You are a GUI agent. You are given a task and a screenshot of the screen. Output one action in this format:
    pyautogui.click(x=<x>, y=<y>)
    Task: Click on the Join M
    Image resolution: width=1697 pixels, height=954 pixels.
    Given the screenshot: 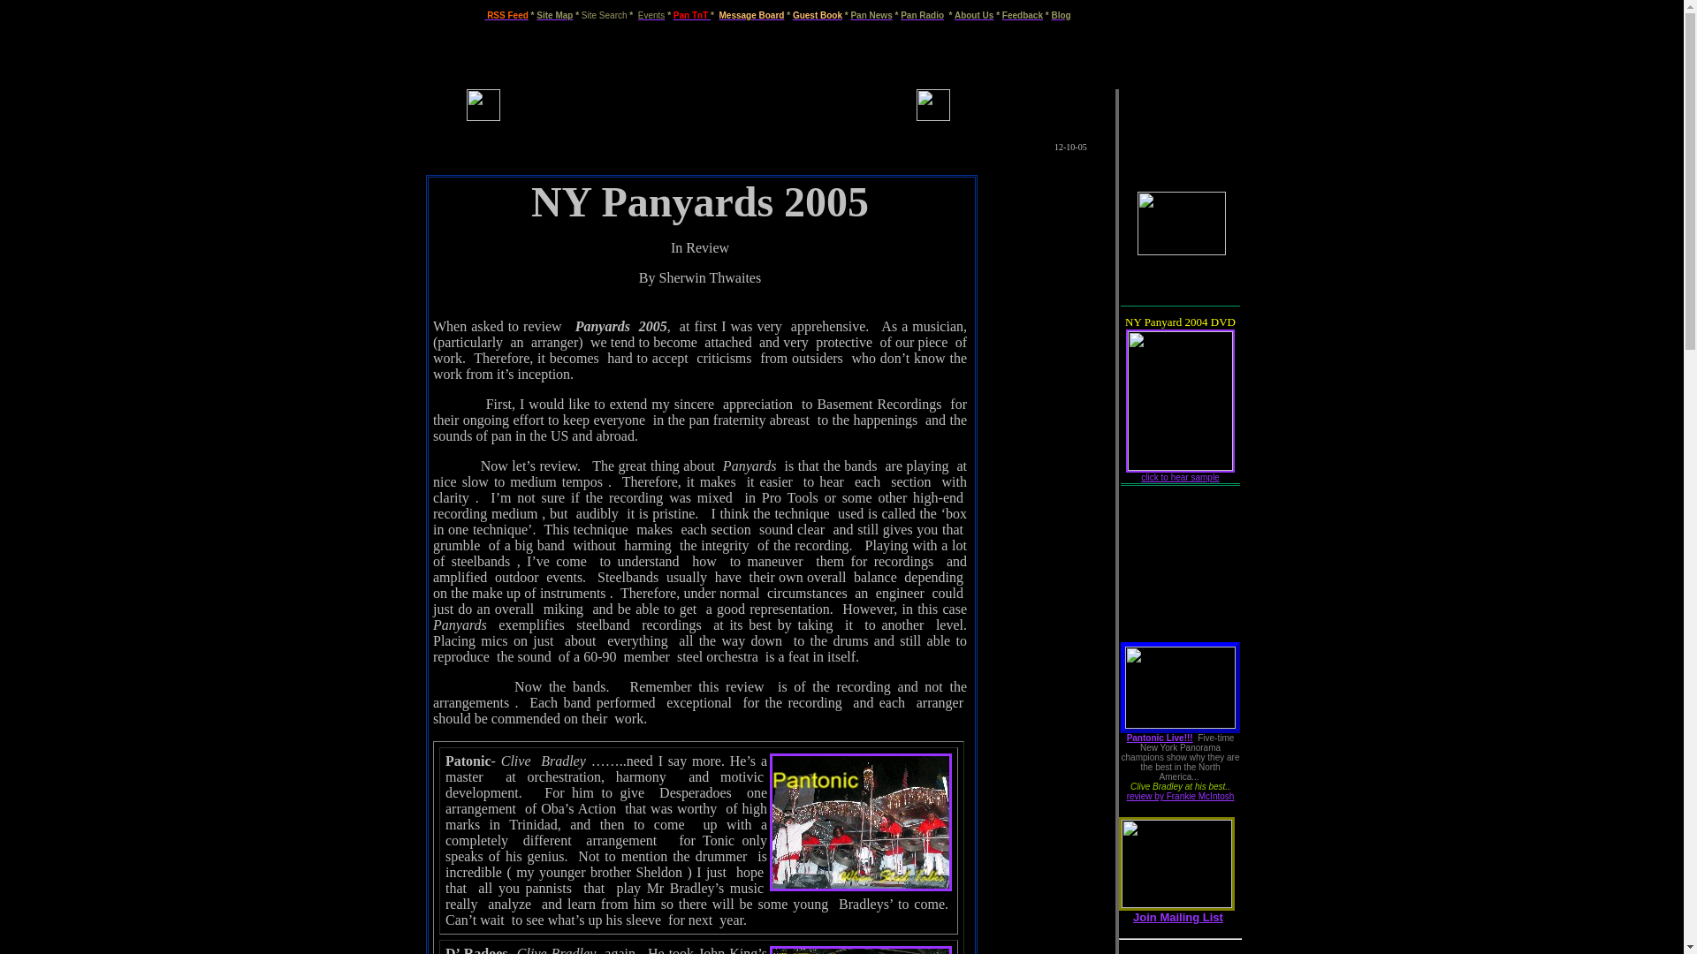 What is the action you would take?
    pyautogui.click(x=1151, y=917)
    